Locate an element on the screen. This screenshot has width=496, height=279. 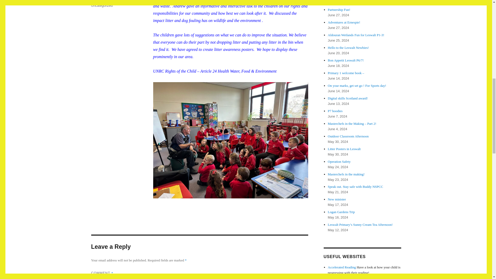
Hello to the Leswalt Newbies! is located at coordinates (348, 48).